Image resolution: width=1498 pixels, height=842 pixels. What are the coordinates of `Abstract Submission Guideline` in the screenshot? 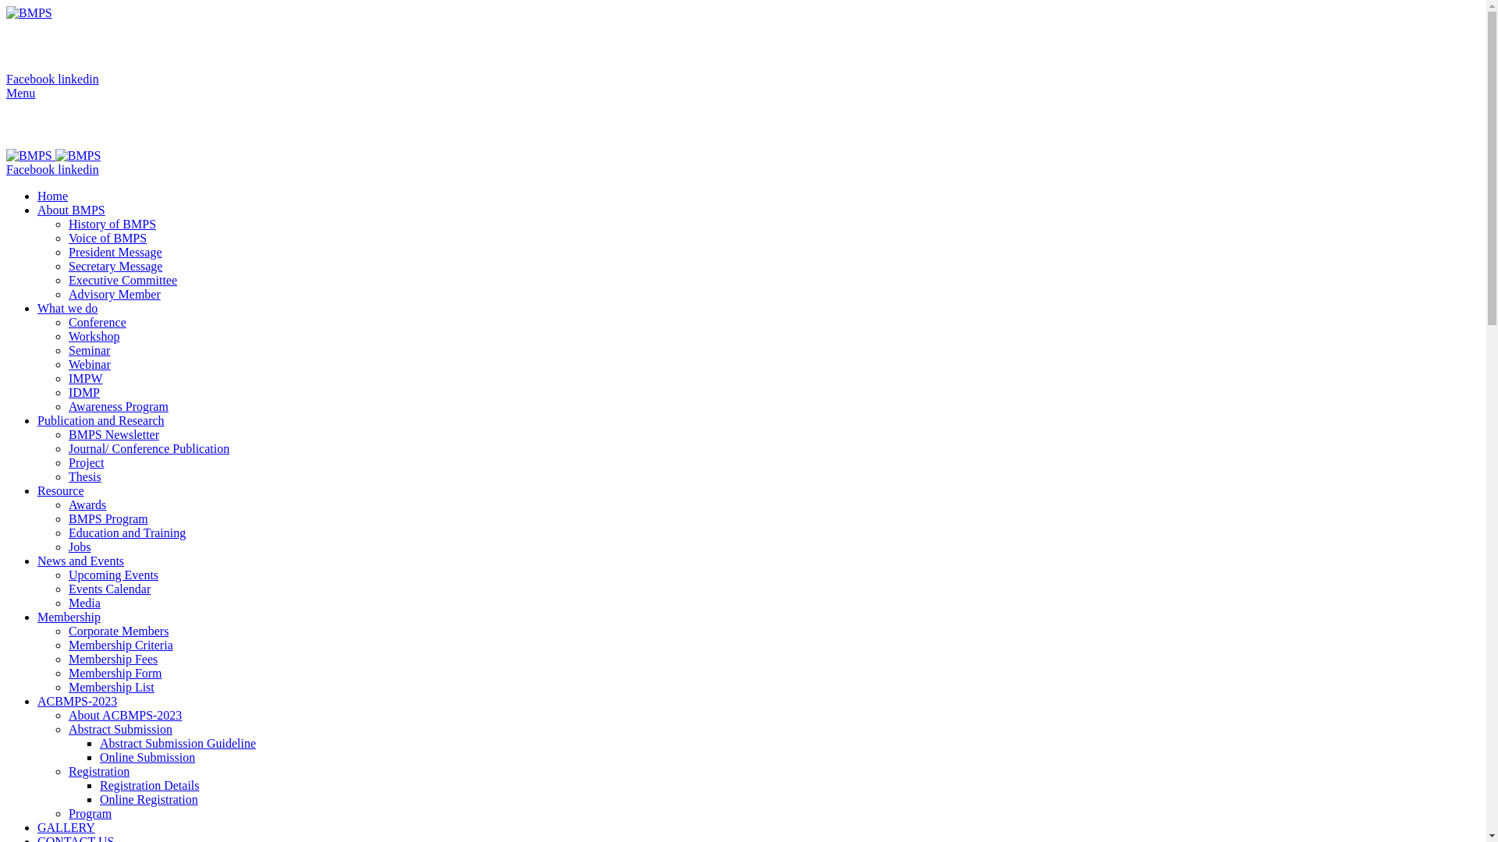 It's located at (178, 744).